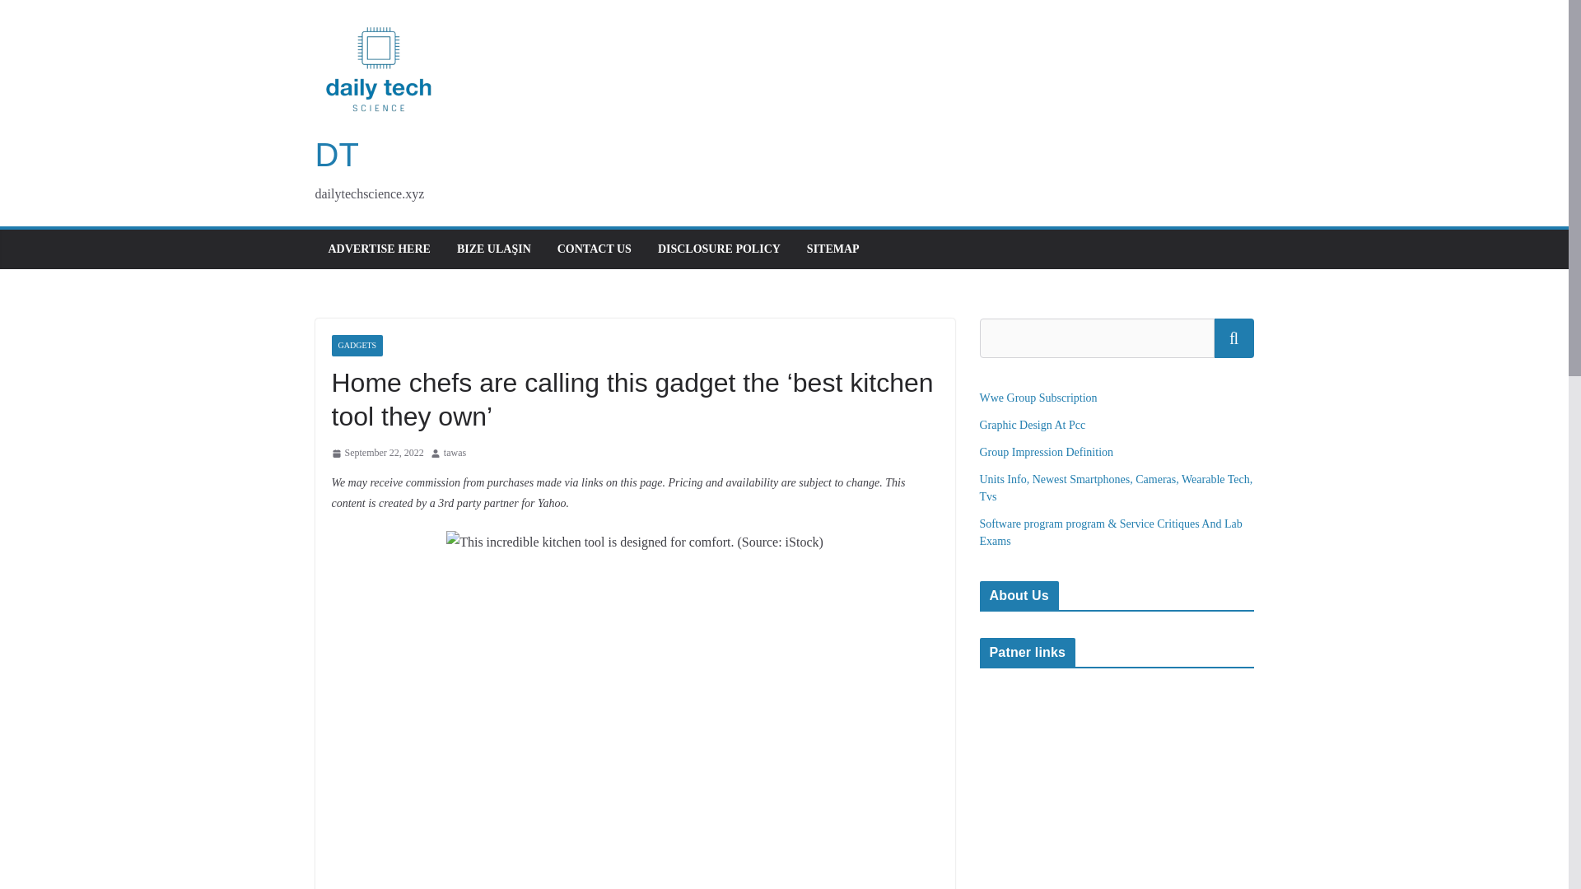  I want to click on DISCLOSURE POLICY, so click(719, 249).